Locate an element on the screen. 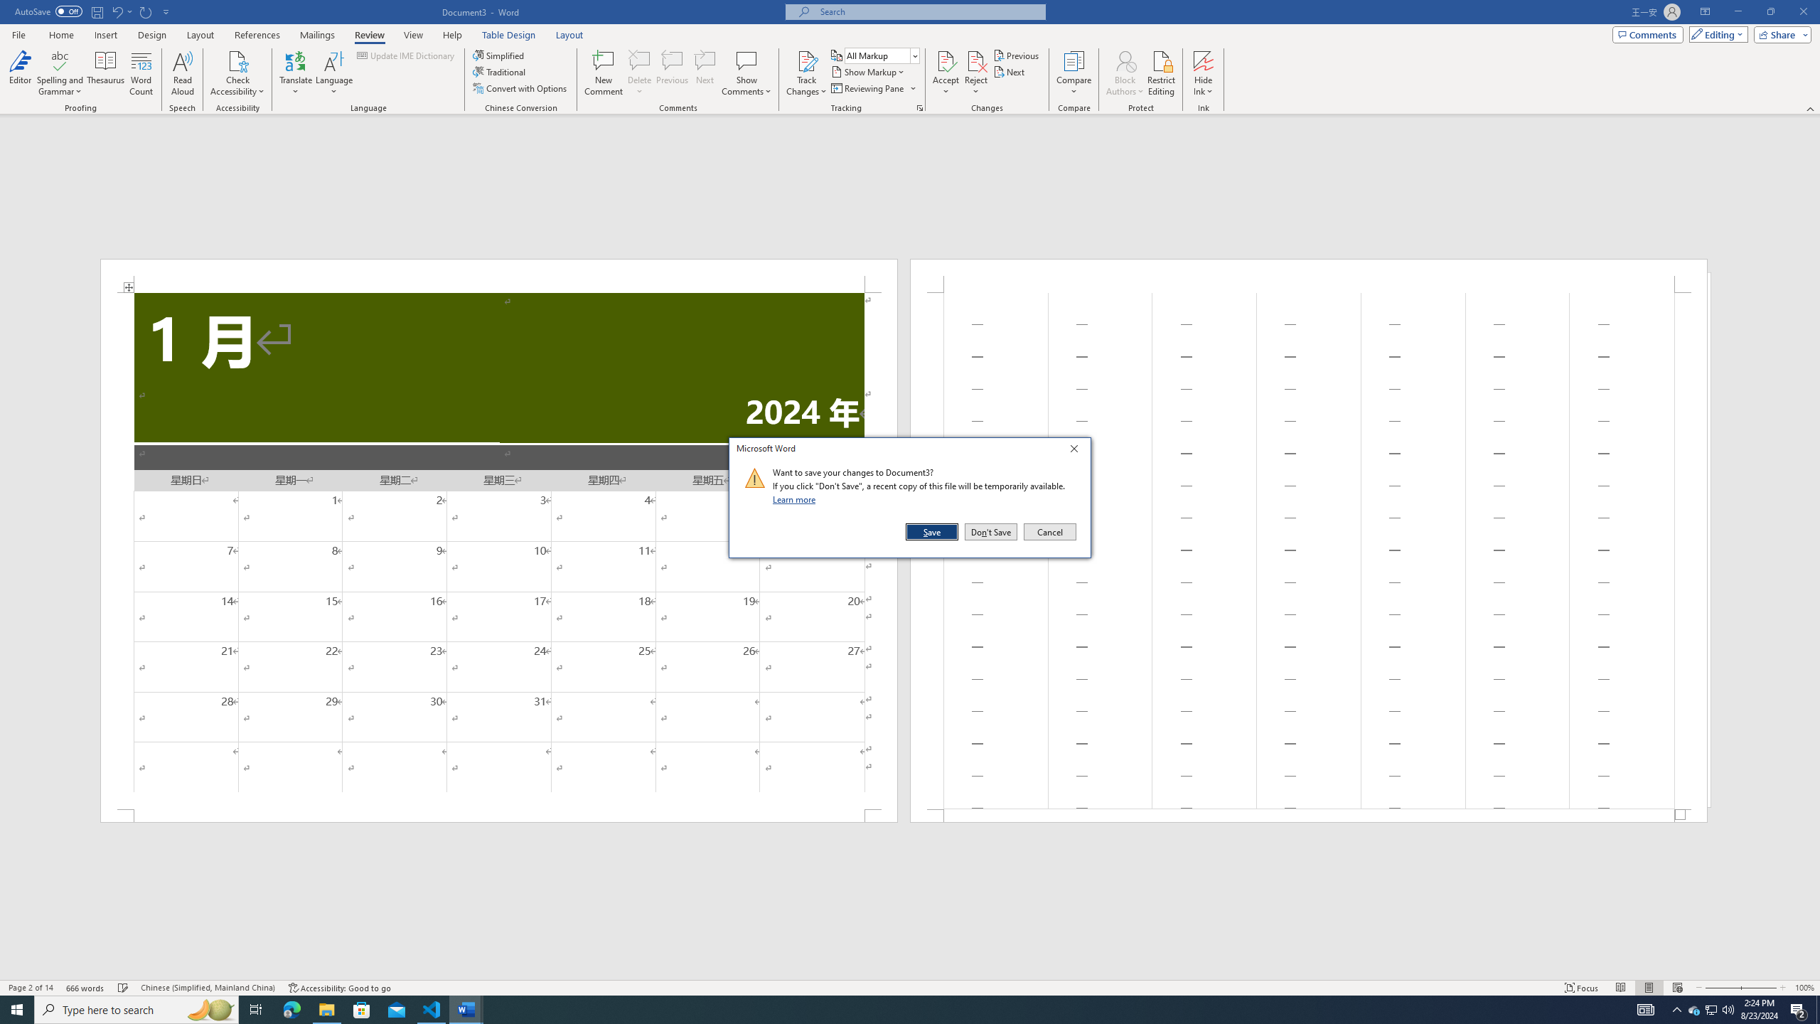 The width and height of the screenshot is (1820, 1024). Page Number Page 2 of 14 is located at coordinates (31, 988).